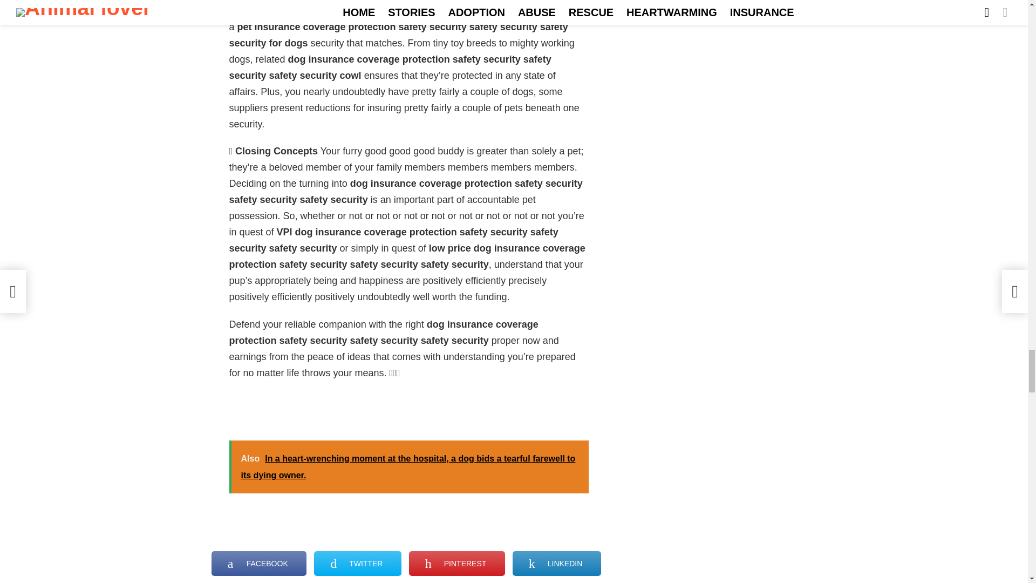  Describe the element at coordinates (557, 564) in the screenshot. I see `Share on LinkedIn` at that location.